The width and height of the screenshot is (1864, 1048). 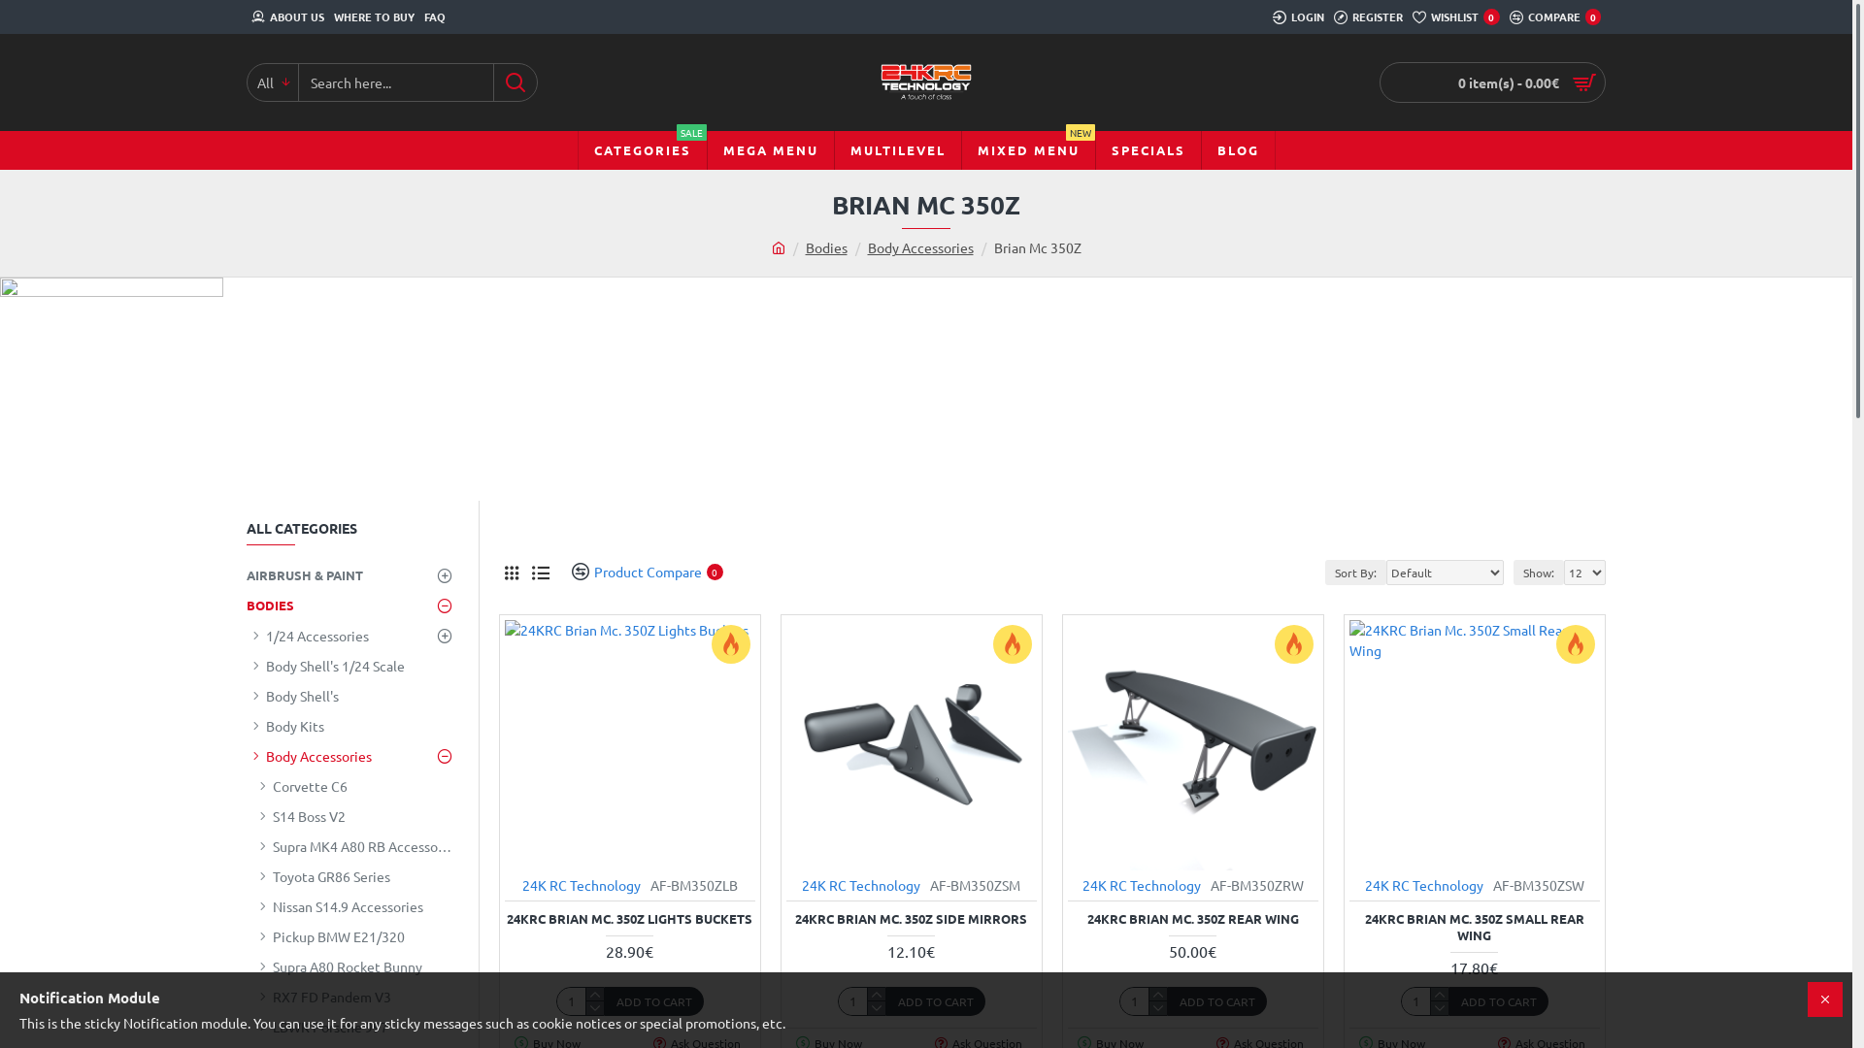 What do you see at coordinates (771, 150) in the screenshot?
I see `MEGA MENU` at bounding box center [771, 150].